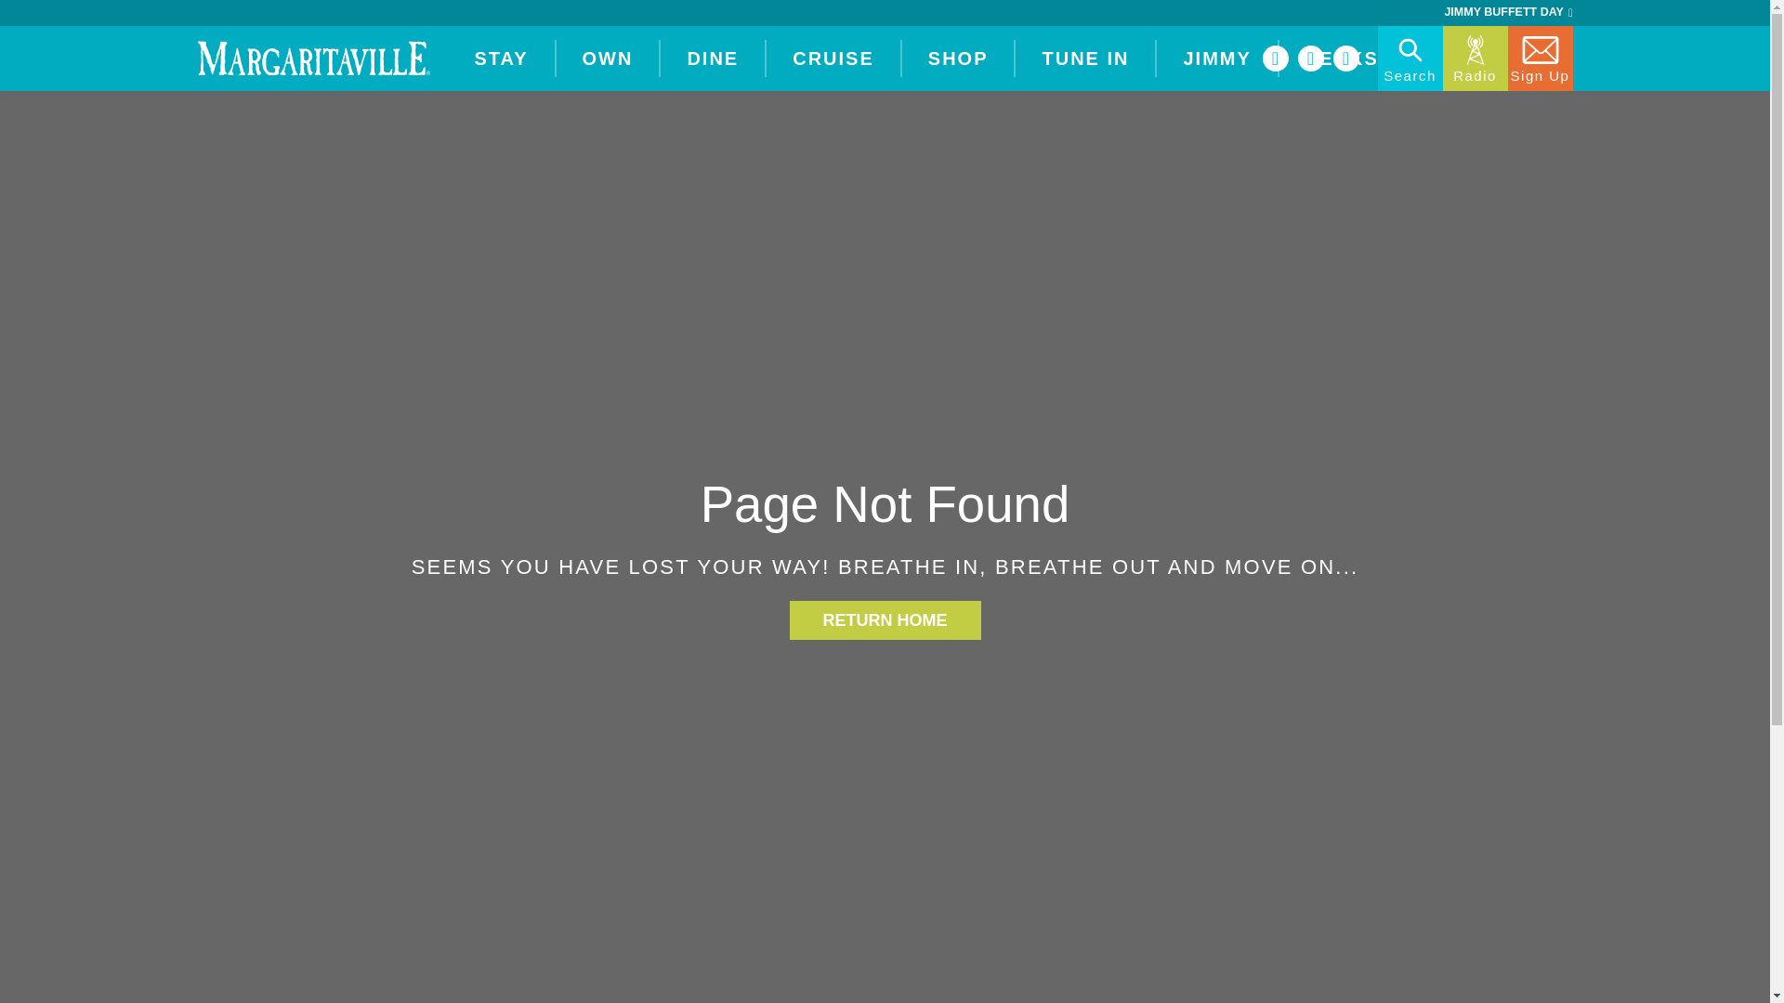 This screenshot has height=1003, width=1784. Describe the element at coordinates (959, 58) in the screenshot. I see `SHOP` at that location.